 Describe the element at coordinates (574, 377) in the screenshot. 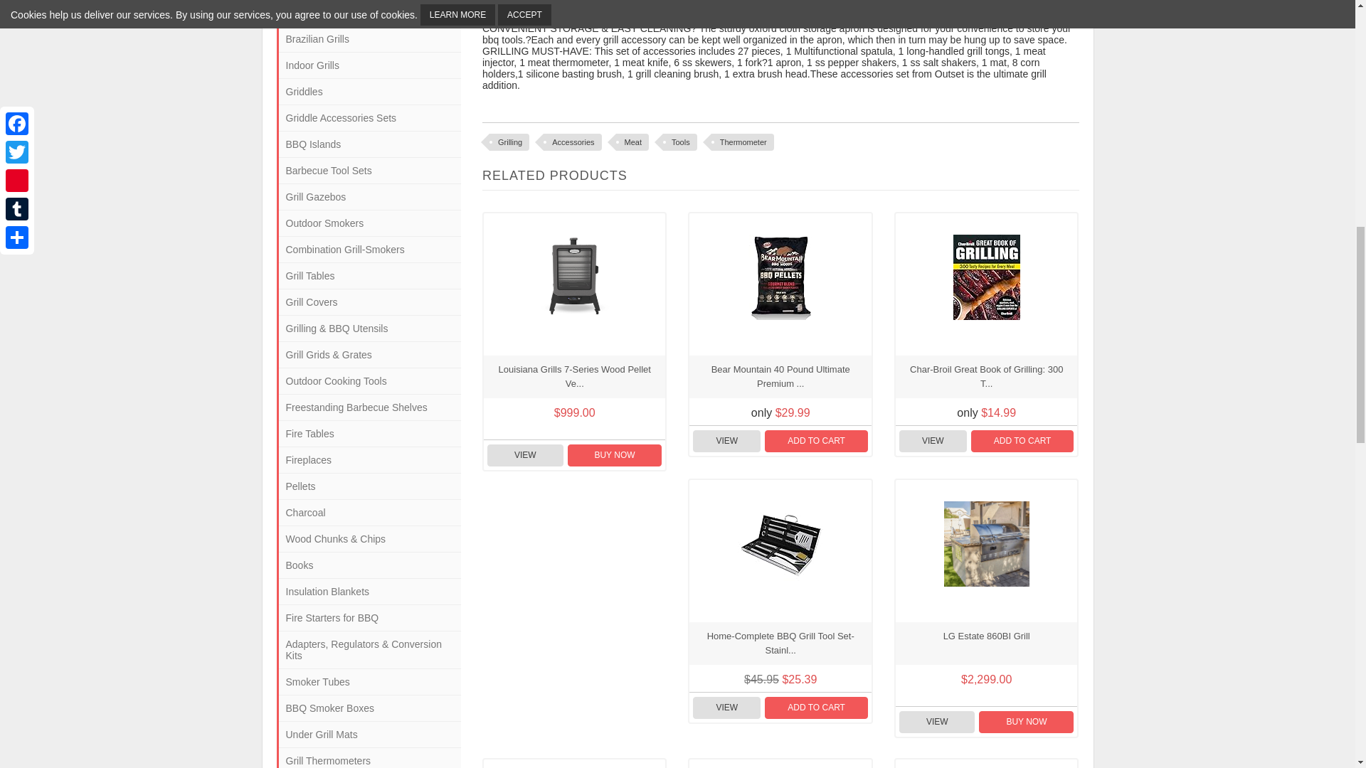

I see `Louisiana Grills 7-Series Wood Pellet Ve...` at that location.